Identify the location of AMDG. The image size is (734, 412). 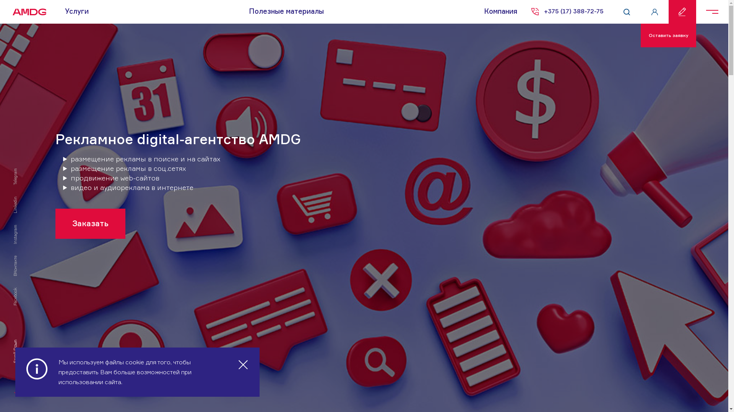
(27, 12).